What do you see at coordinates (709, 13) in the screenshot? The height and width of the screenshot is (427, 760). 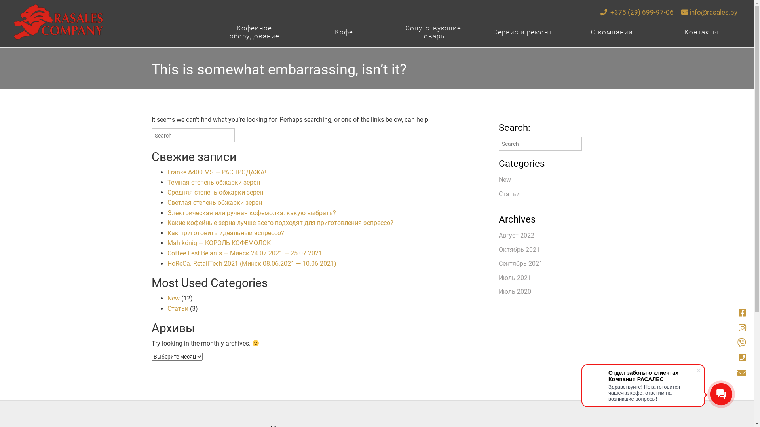 I see ` info@rasales.by` at bounding box center [709, 13].